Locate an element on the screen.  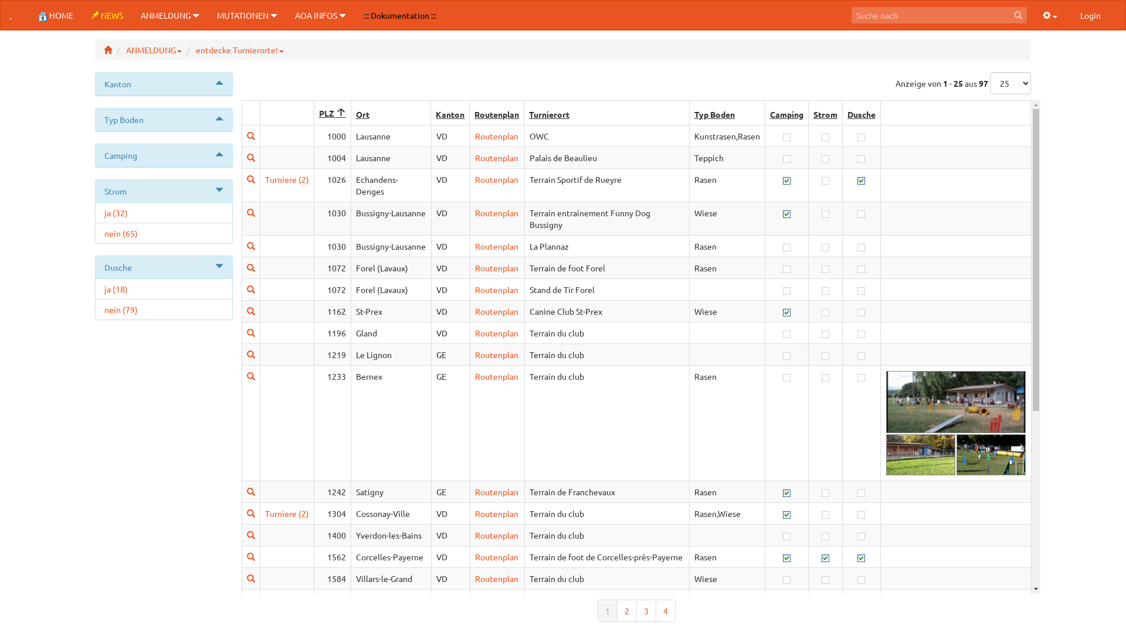
entdecke Turnierorte! is located at coordinates (240, 50).